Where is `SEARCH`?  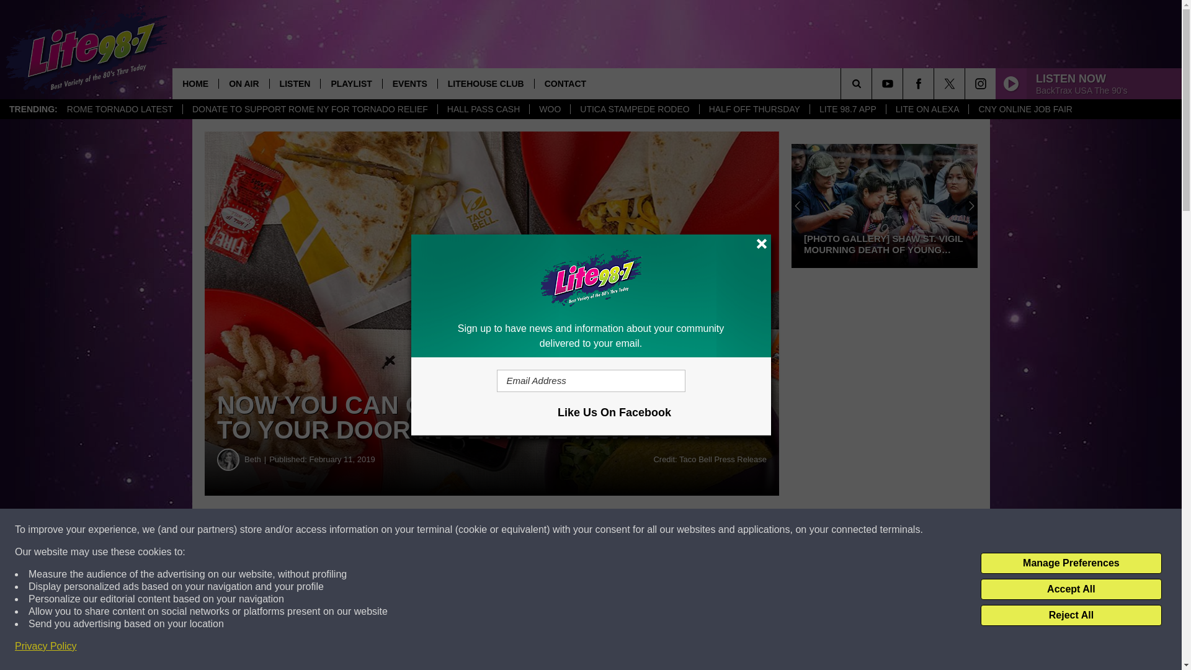 SEARCH is located at coordinates (873, 83).